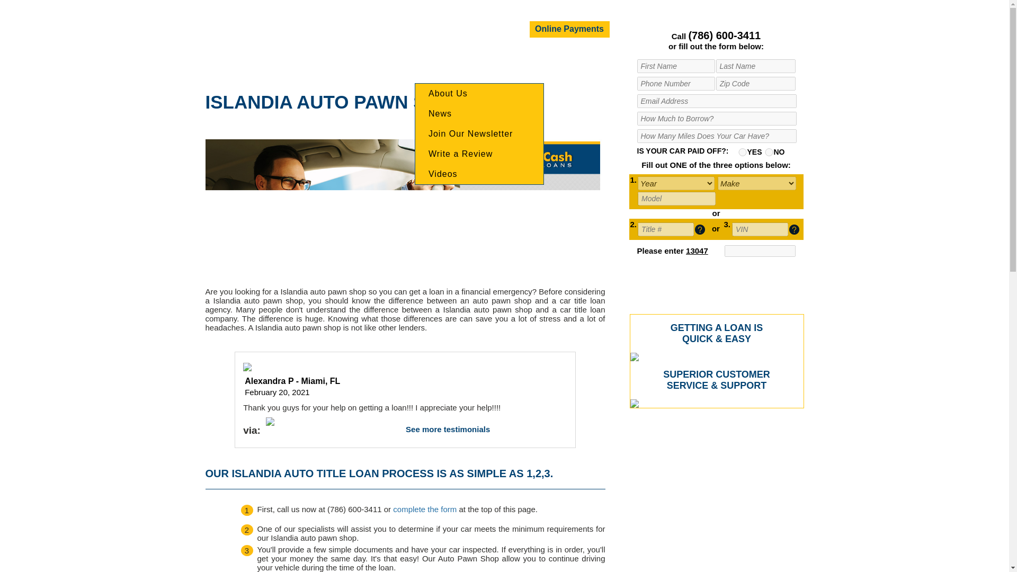 This screenshot has height=572, width=1017. Describe the element at coordinates (286, 25) in the screenshot. I see `Miami Auto Title Loans` at that location.